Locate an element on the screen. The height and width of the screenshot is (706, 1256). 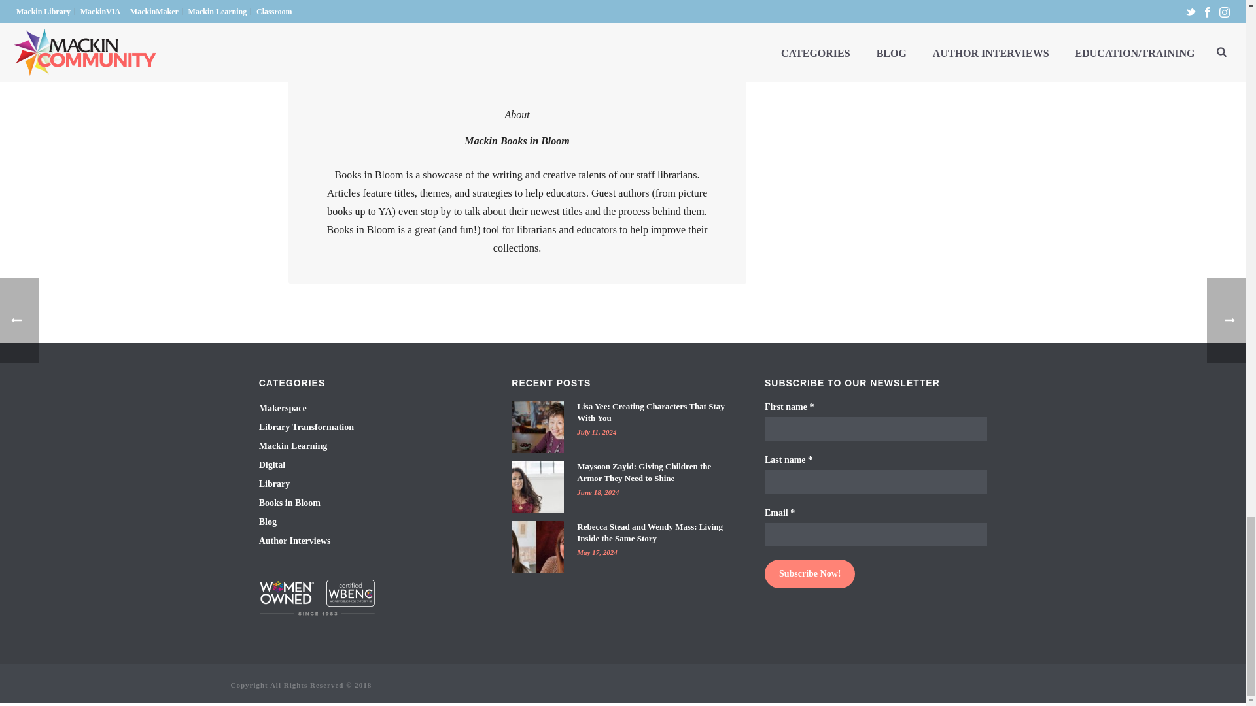
Rebecca Stead and Wendy Mass: Living Inside the Same Story is located at coordinates (538, 546).